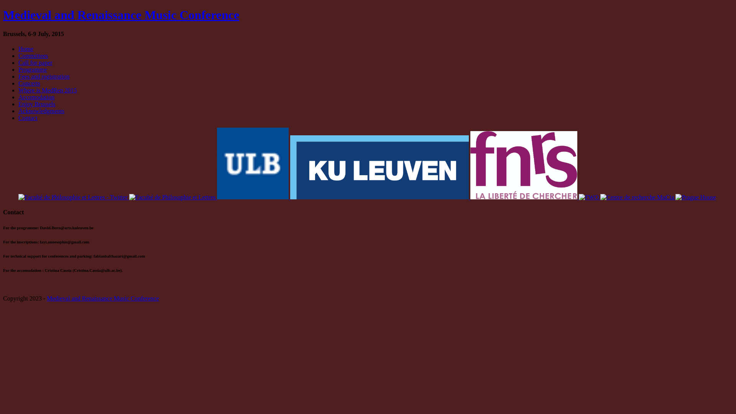 This screenshot has height=414, width=736. I want to click on Where is MedRen 2015, so click(48, 90).